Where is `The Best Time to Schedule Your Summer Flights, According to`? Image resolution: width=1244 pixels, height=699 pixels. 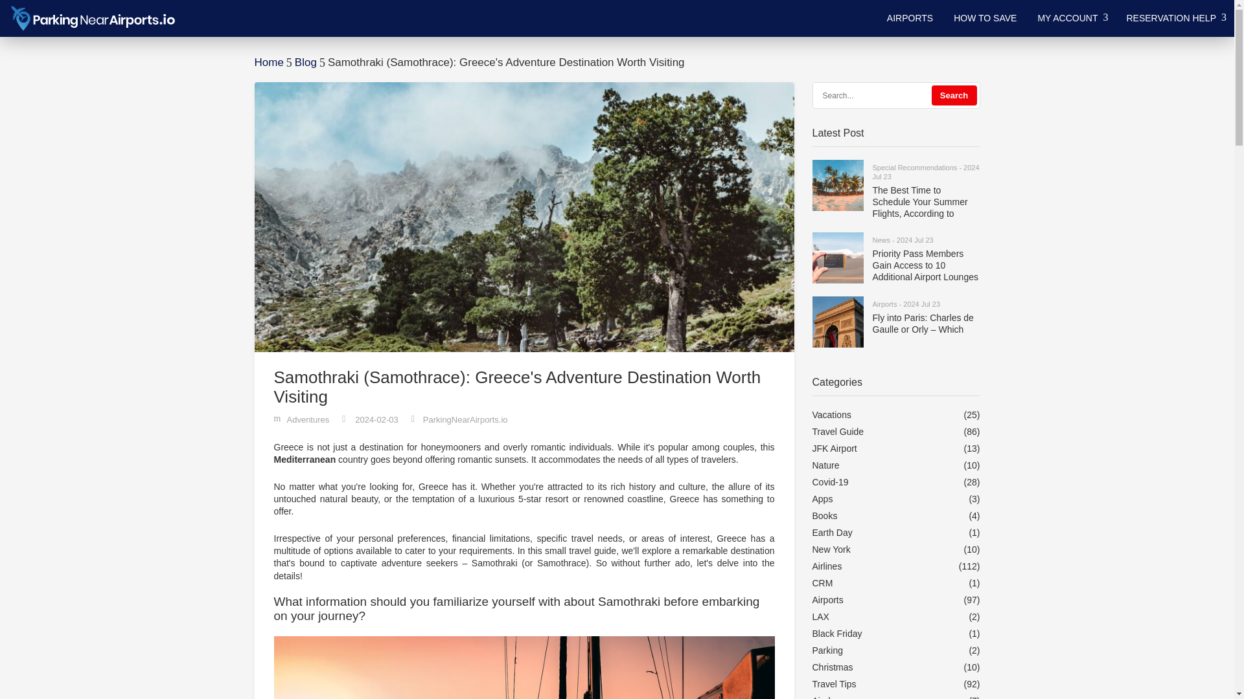 The Best Time to Schedule Your Summer Flights, According to is located at coordinates (925, 202).